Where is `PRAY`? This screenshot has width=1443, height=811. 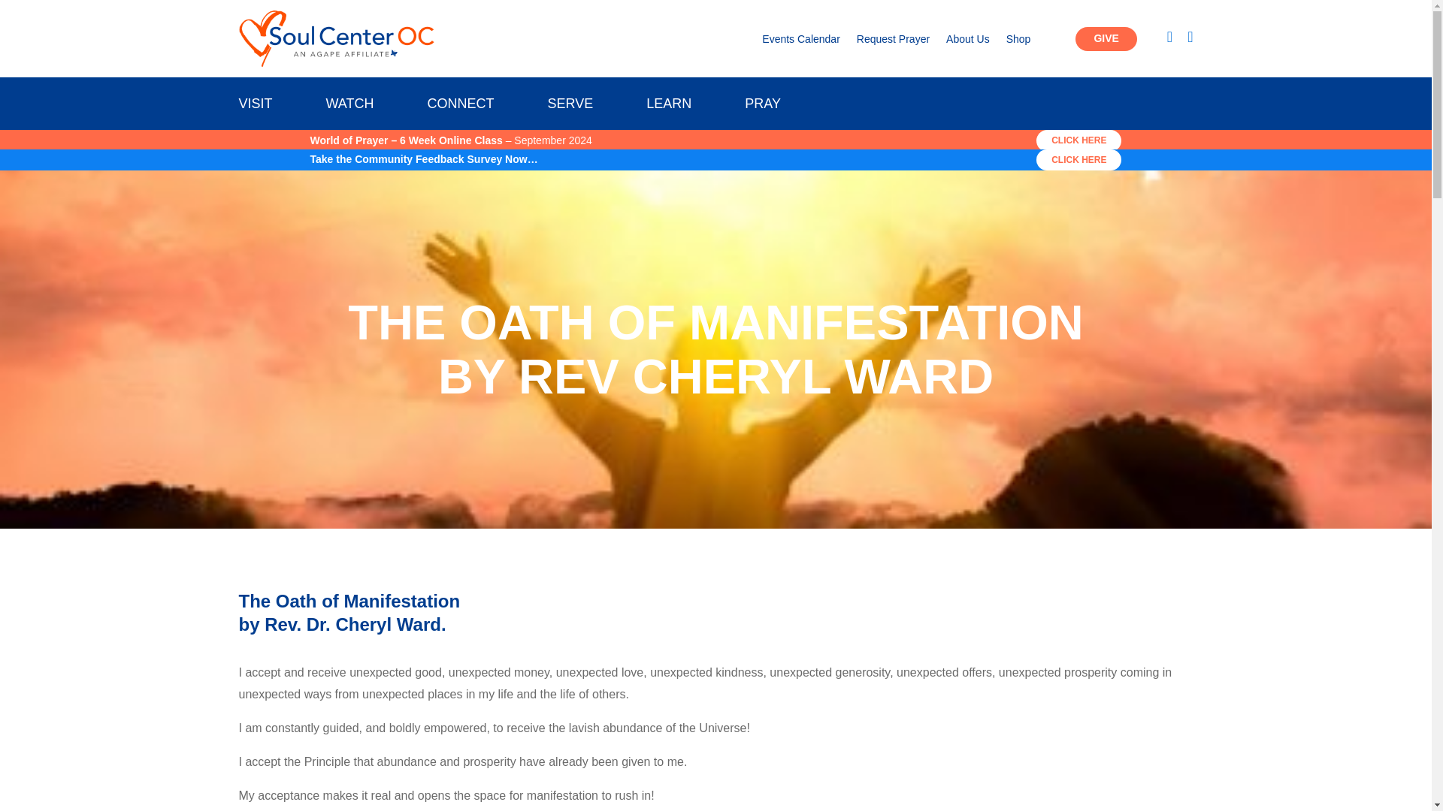
PRAY is located at coordinates (762, 107).